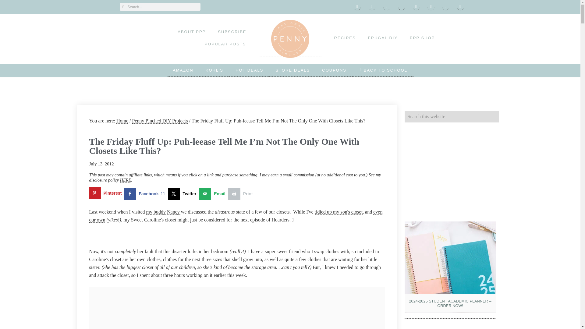  Describe the element at coordinates (232, 32) in the screenshot. I see `SUBSCRIBE` at that location.